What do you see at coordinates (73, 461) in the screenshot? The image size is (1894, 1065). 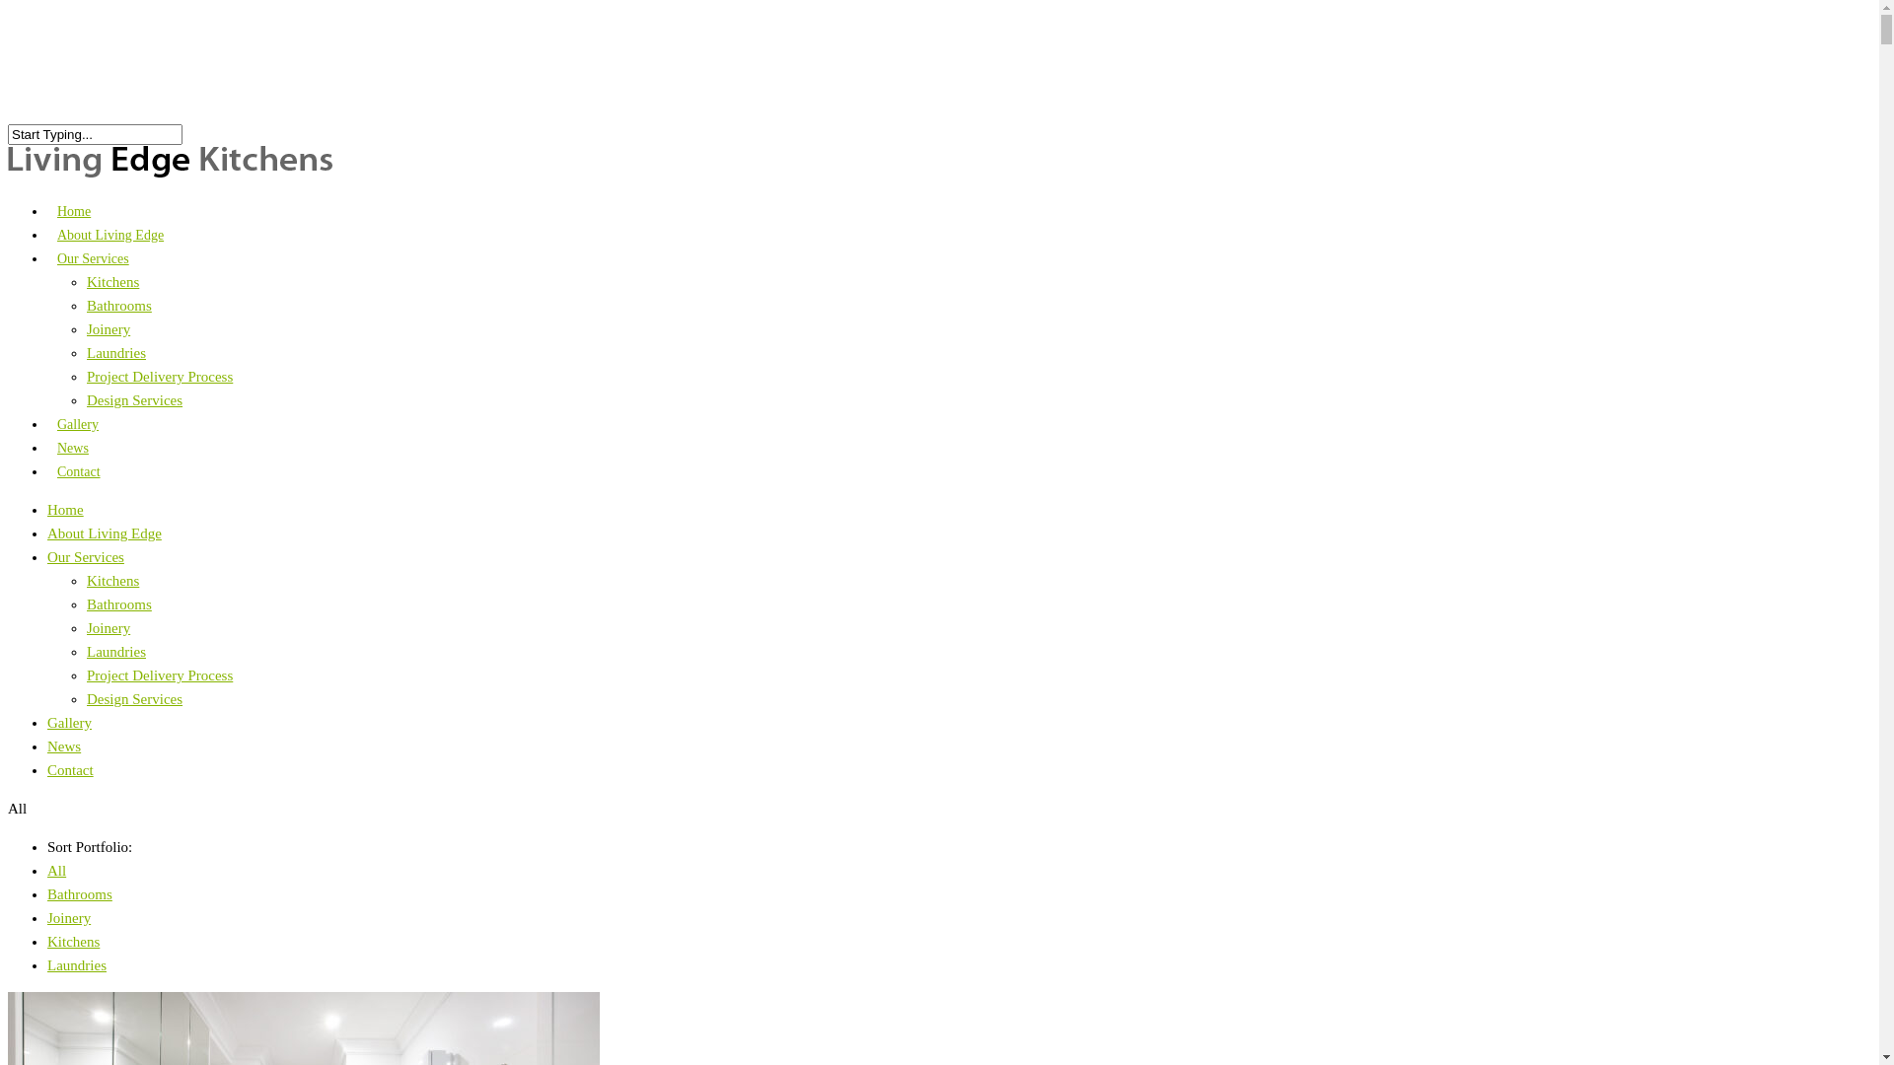 I see `News` at bounding box center [73, 461].